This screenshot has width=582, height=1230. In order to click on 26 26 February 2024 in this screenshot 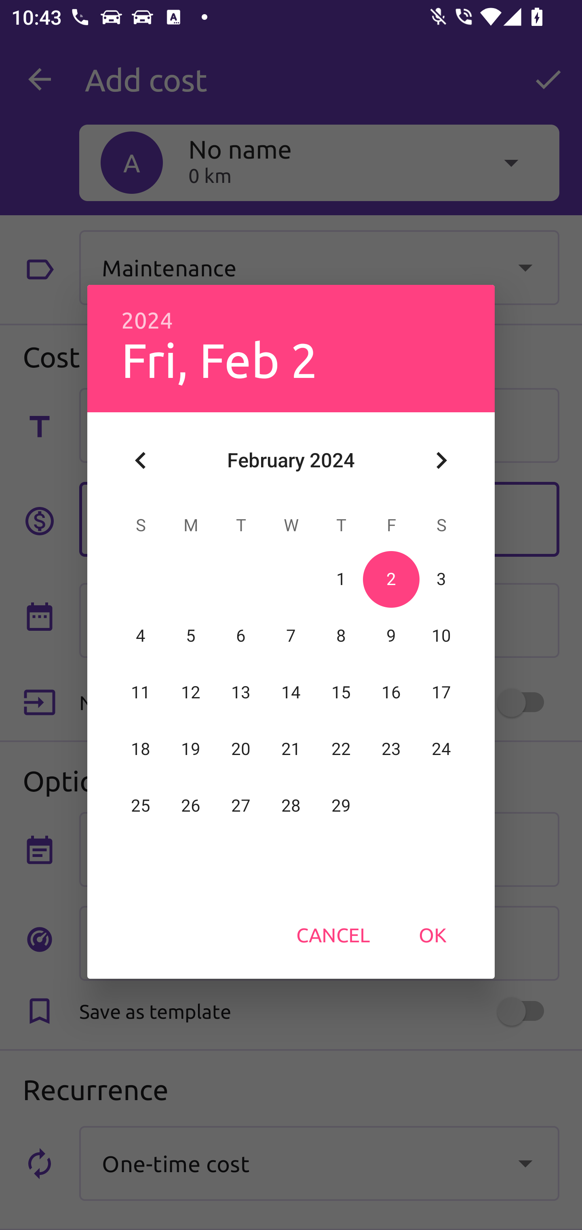, I will do `click(191, 806)`.